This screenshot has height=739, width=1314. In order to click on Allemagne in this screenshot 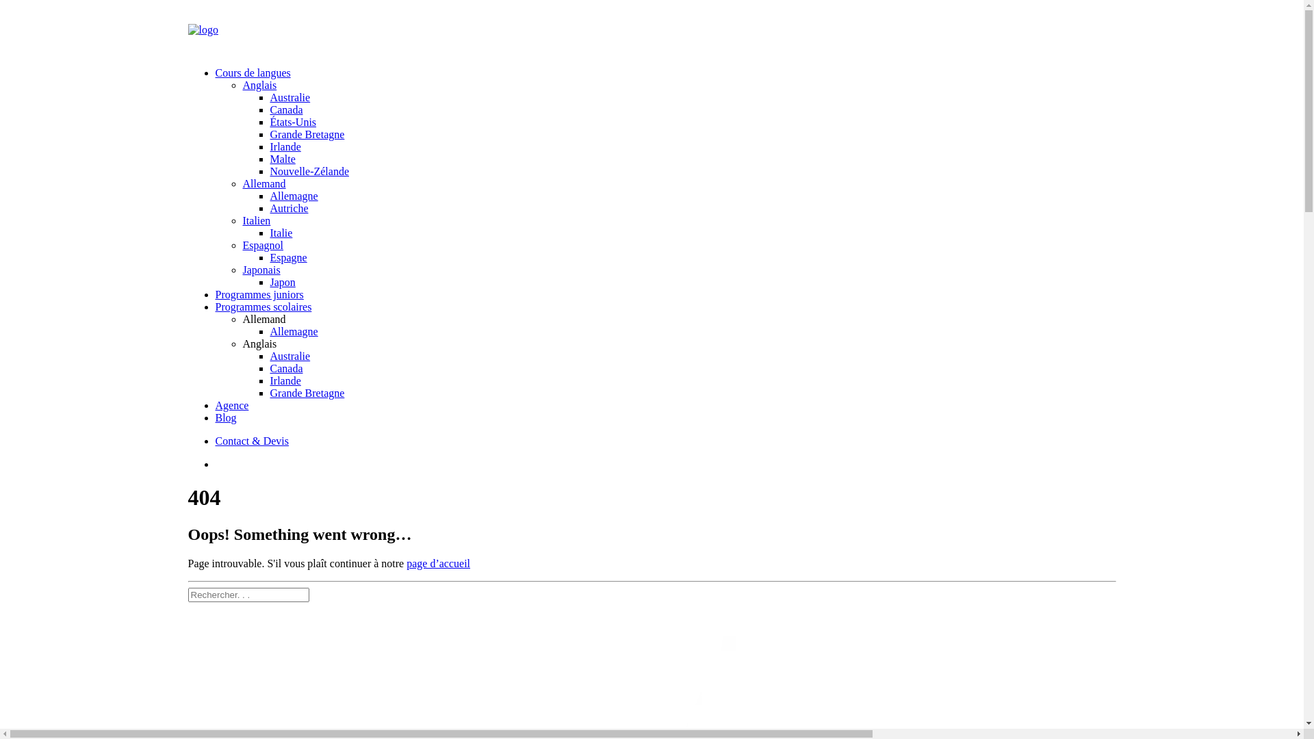, I will do `click(294, 196)`.